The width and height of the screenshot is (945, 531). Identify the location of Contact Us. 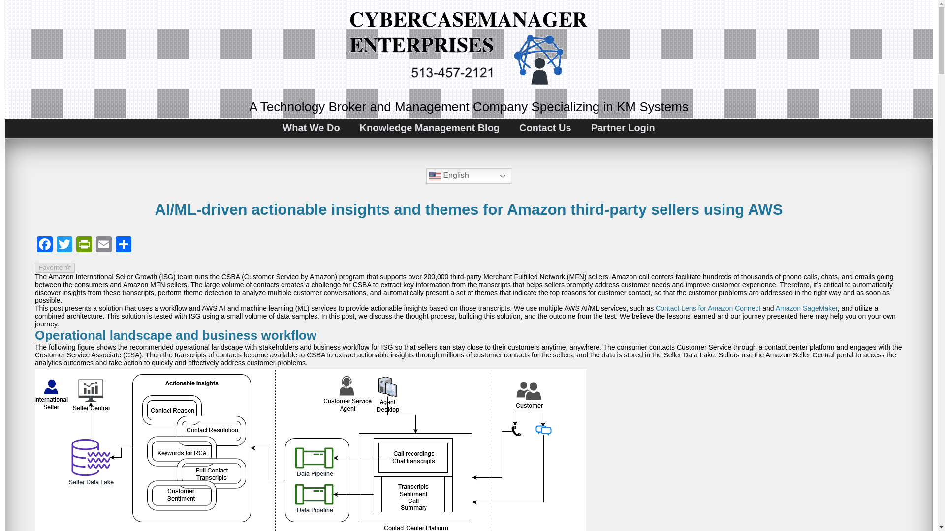
(545, 128).